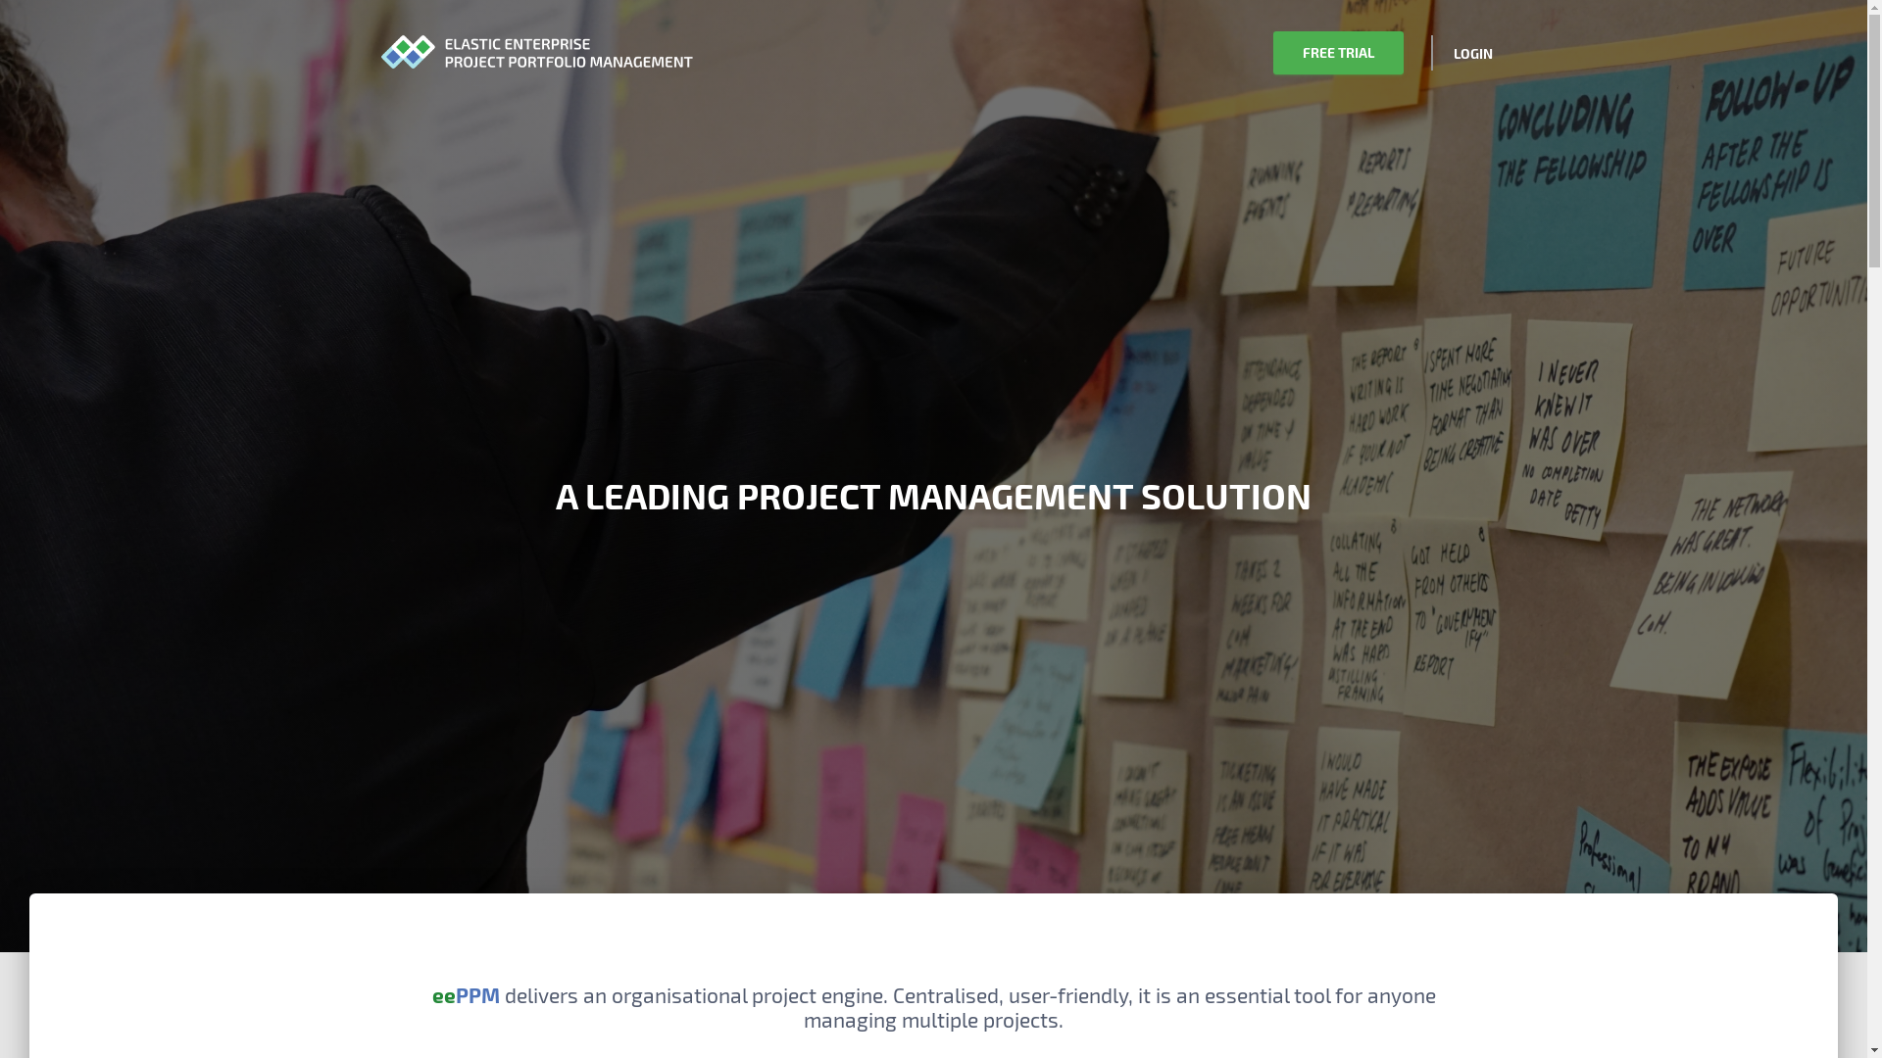 This screenshot has width=1882, height=1058. I want to click on LOGIN, so click(1473, 54).